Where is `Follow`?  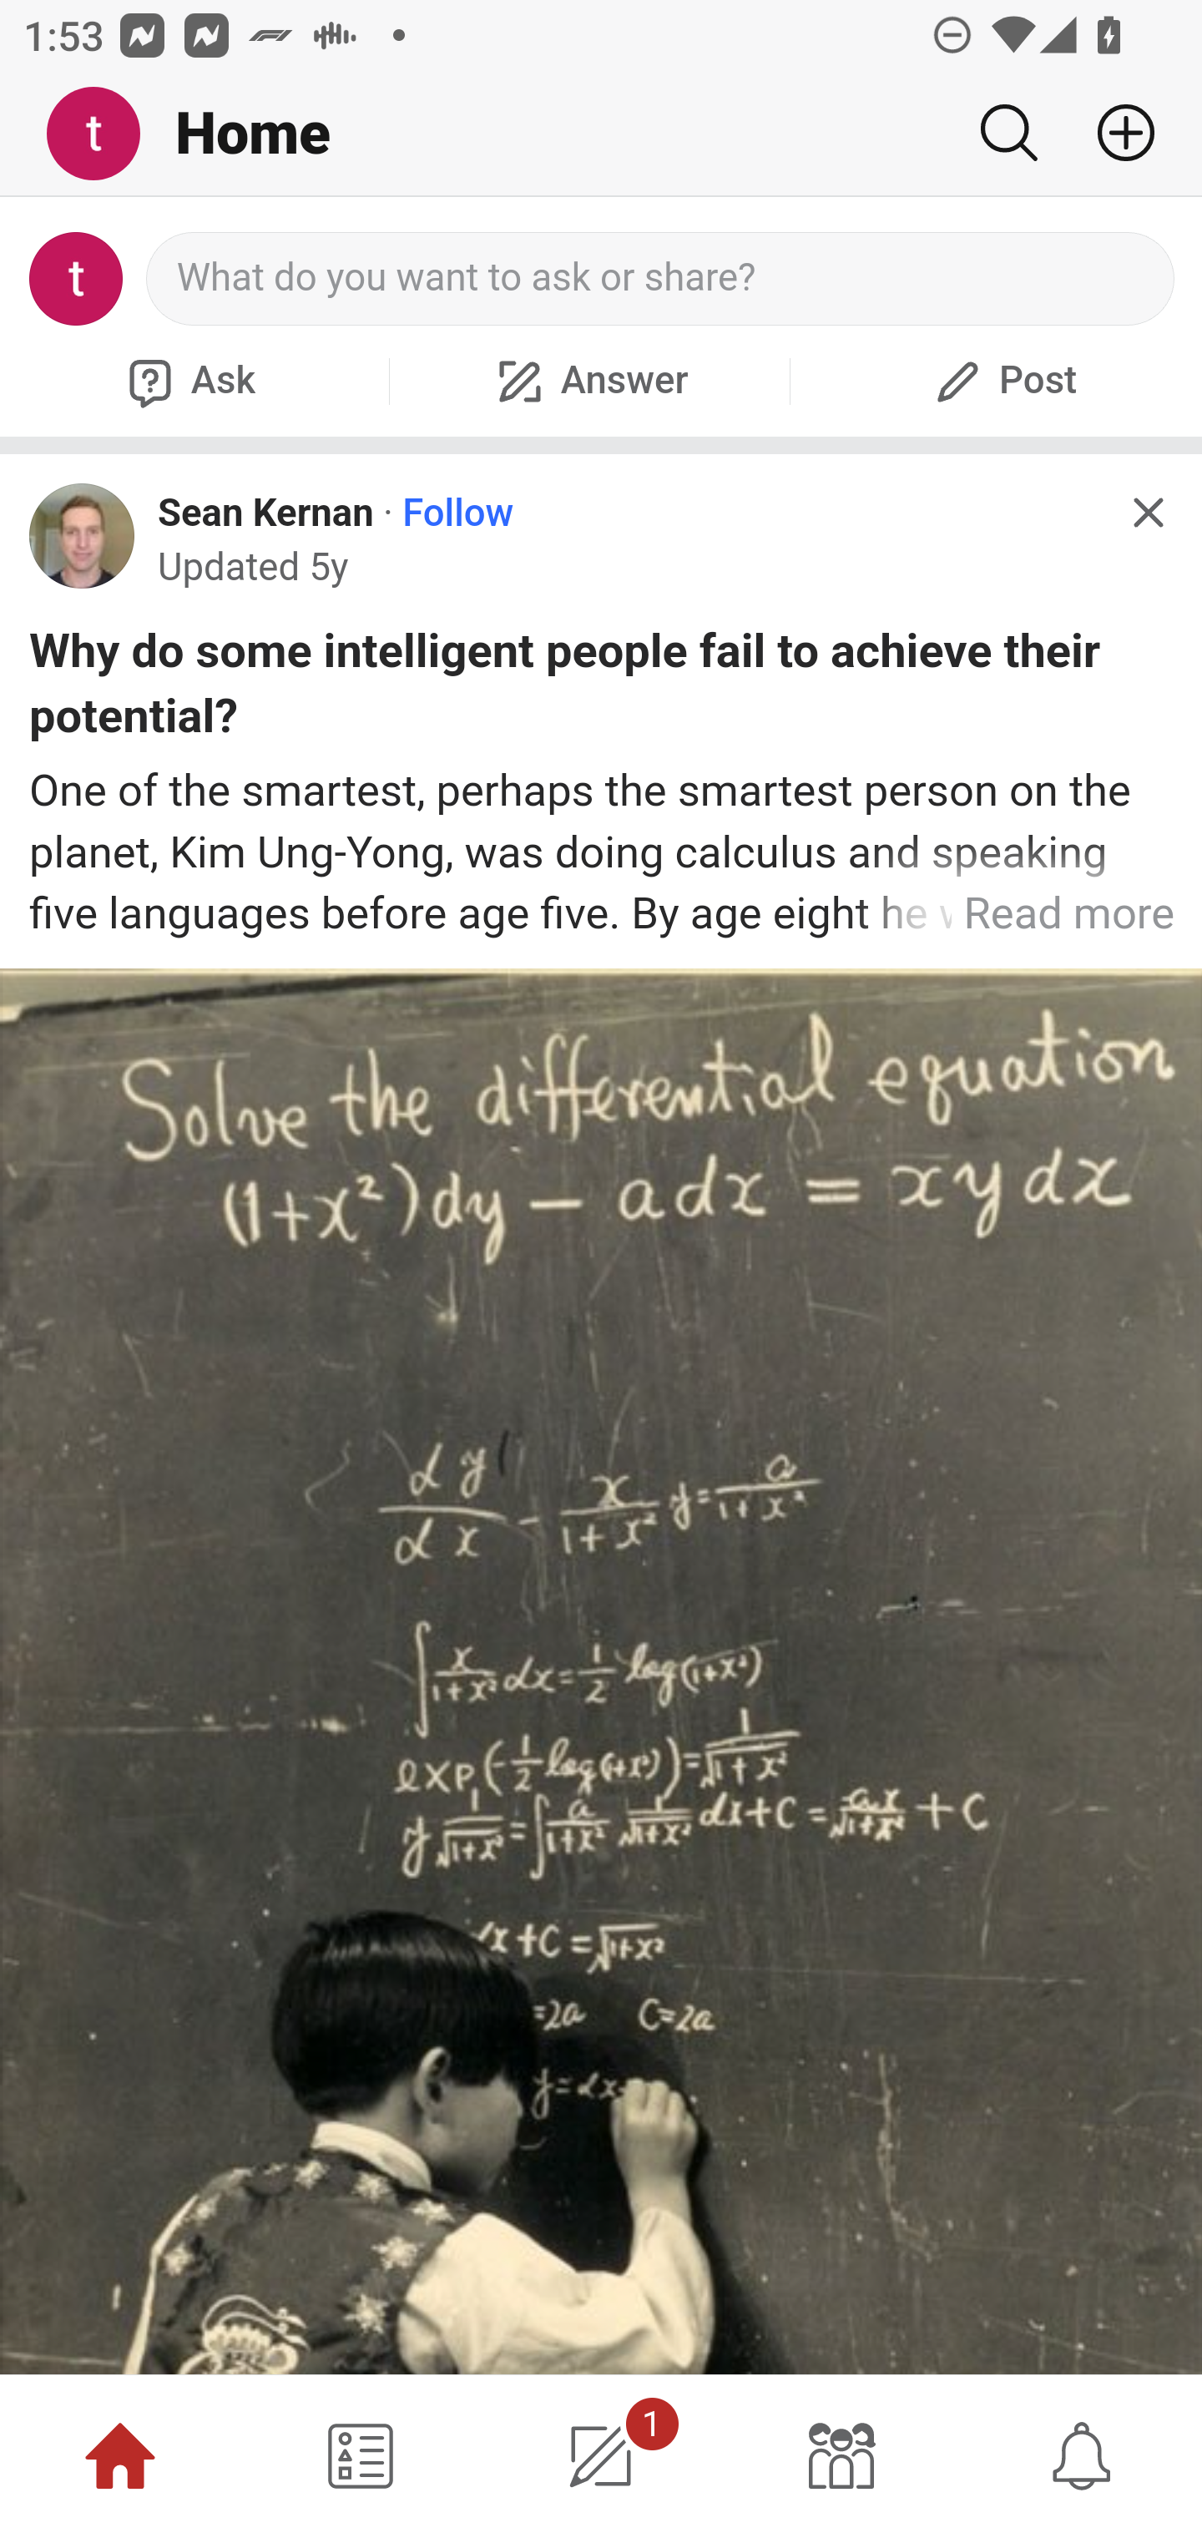
Follow is located at coordinates (458, 513).